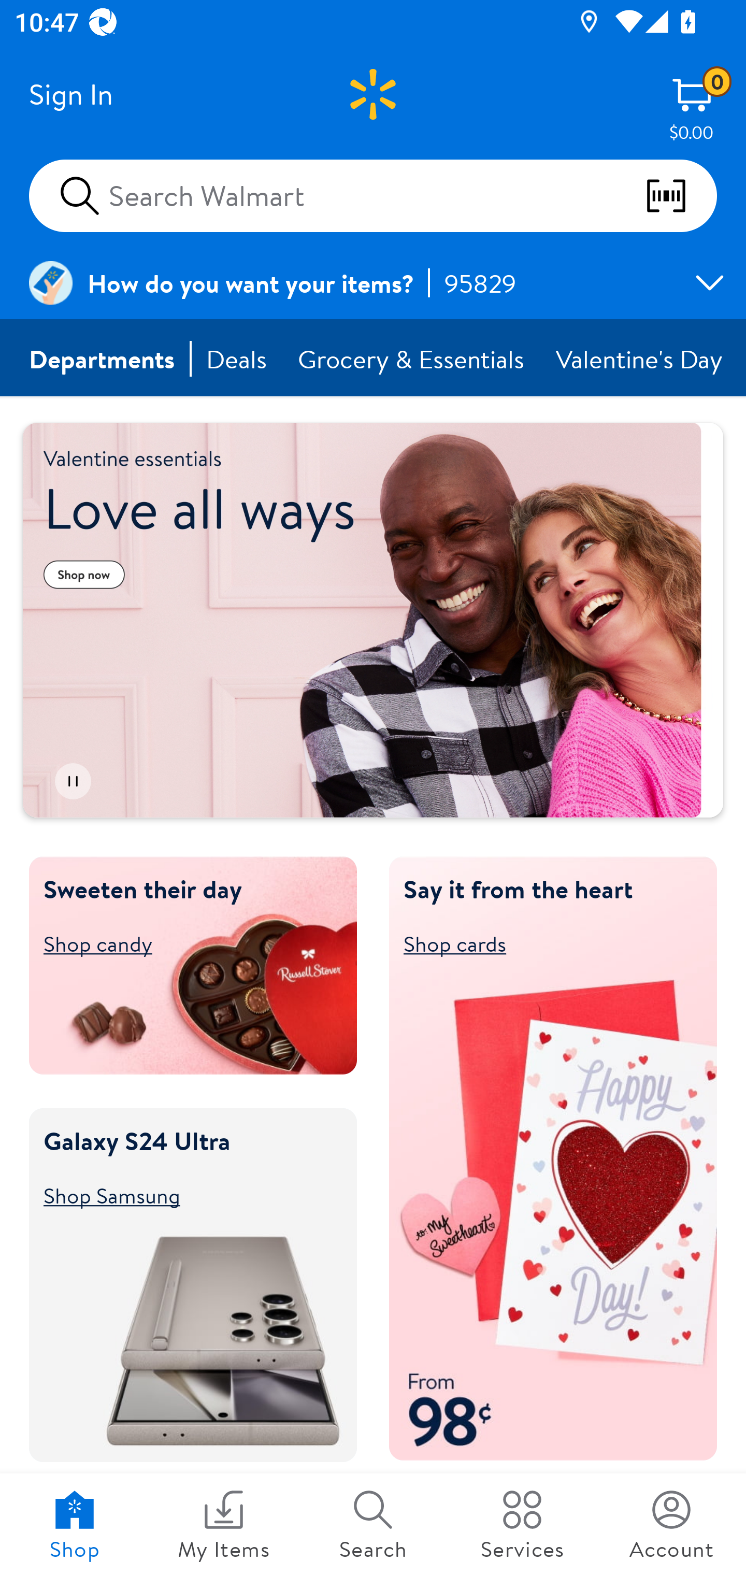  Describe the element at coordinates (237, 359) in the screenshot. I see `Deals` at that location.